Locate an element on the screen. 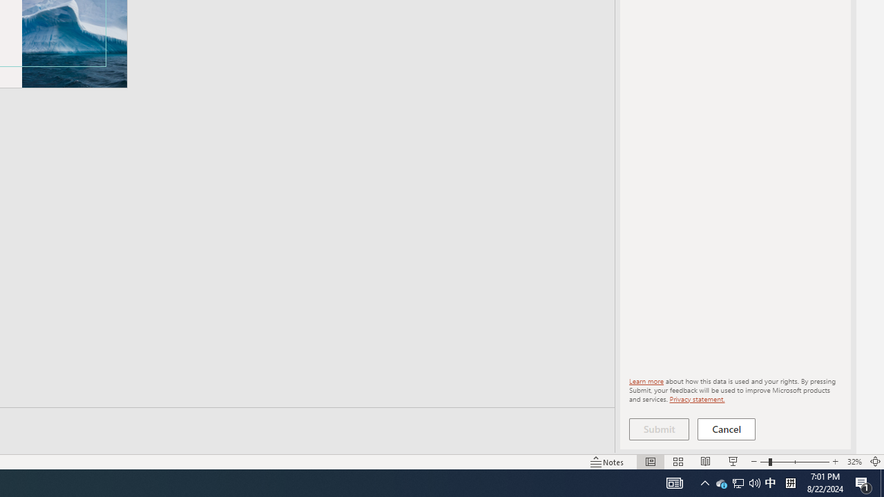  Learn more is located at coordinates (646, 381).